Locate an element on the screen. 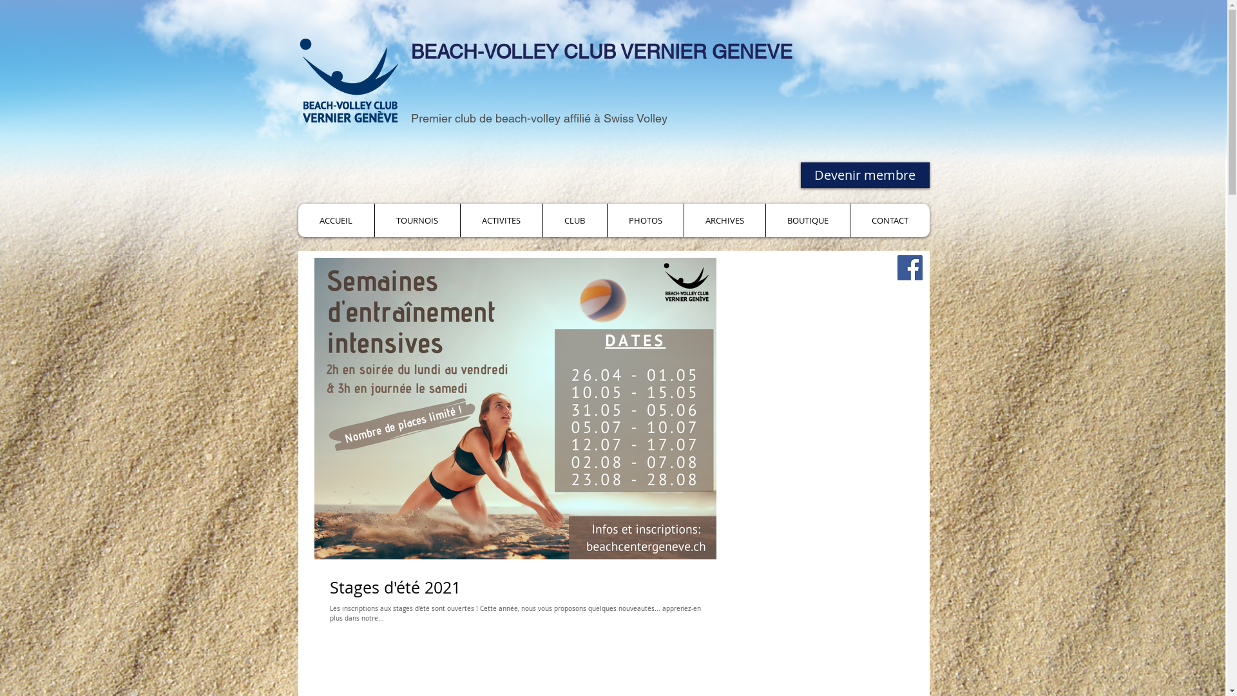 This screenshot has height=696, width=1237. Devenir membre is located at coordinates (865, 175).